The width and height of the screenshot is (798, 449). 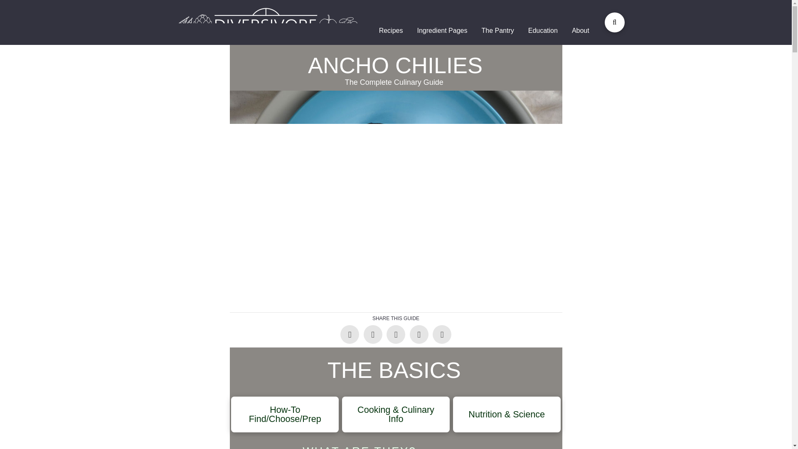 I want to click on Ingredient Pages, so click(x=442, y=31).